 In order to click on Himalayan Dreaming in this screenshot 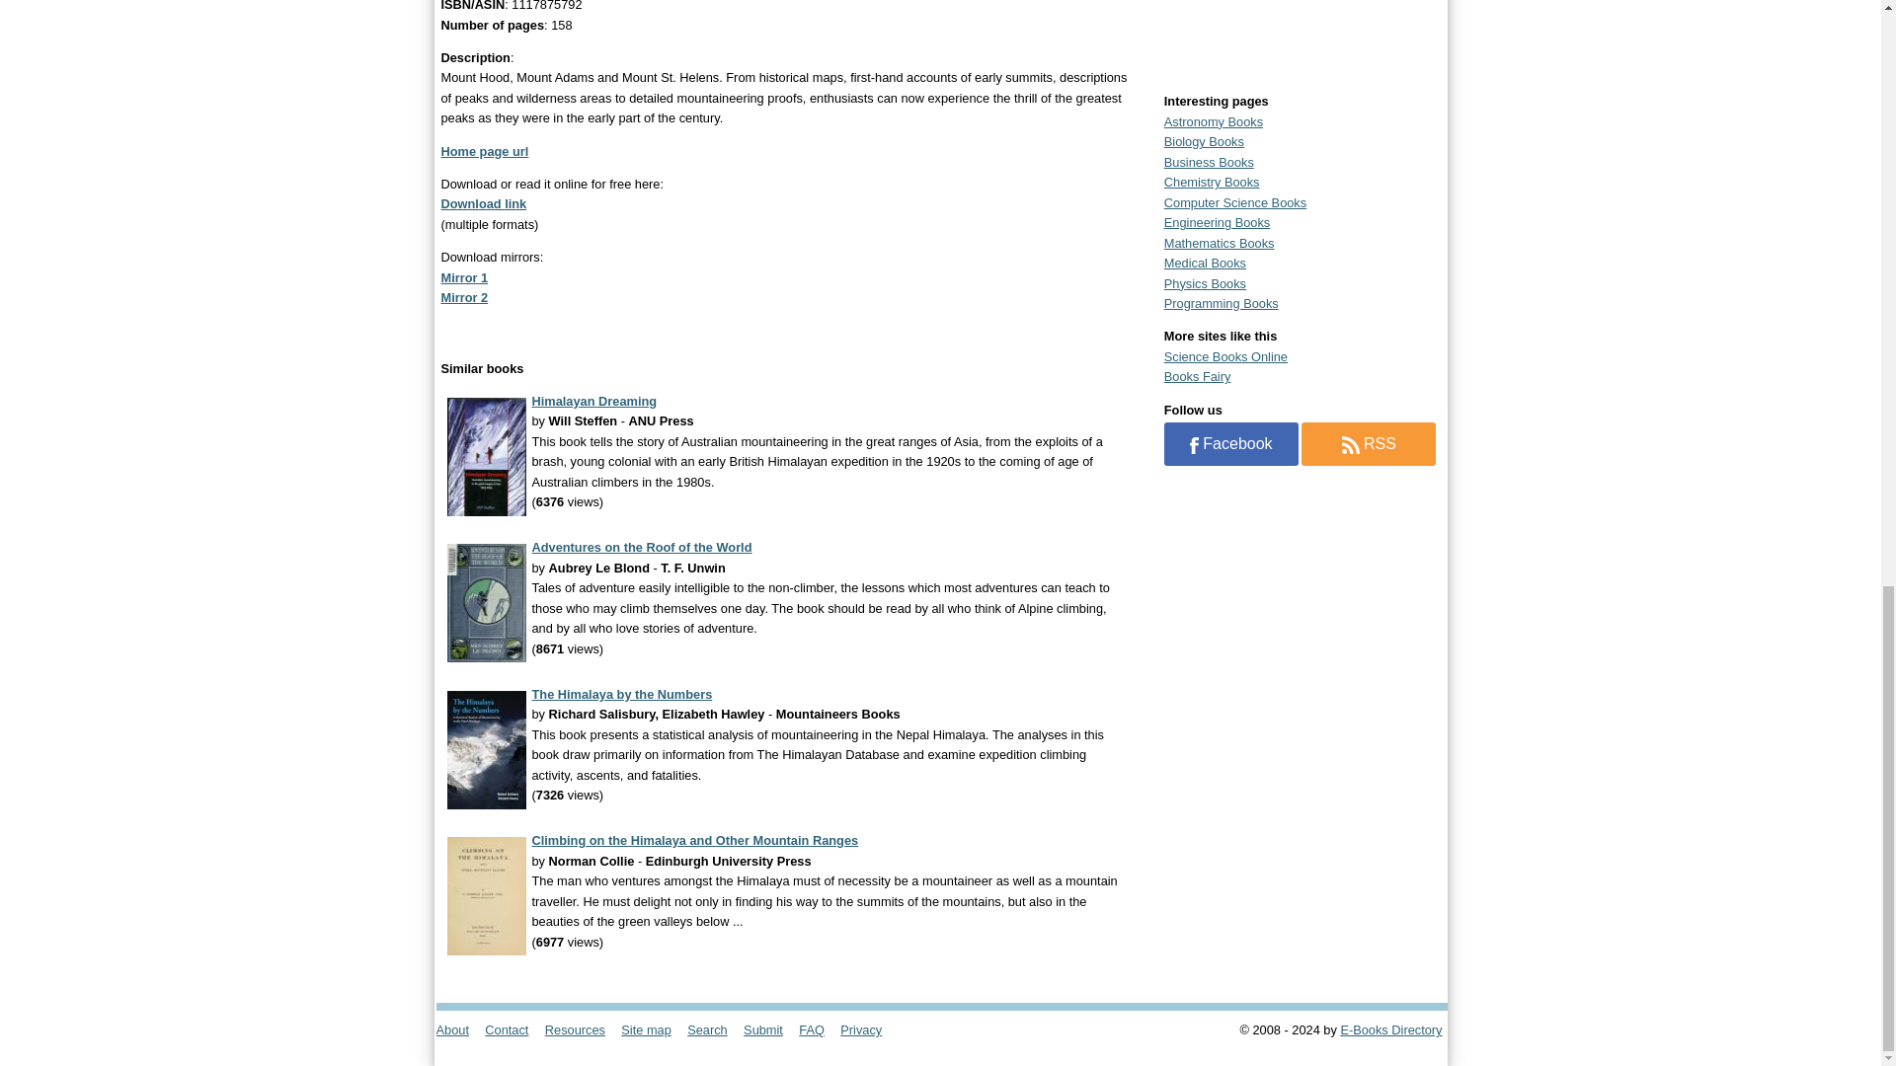, I will do `click(592, 401)`.